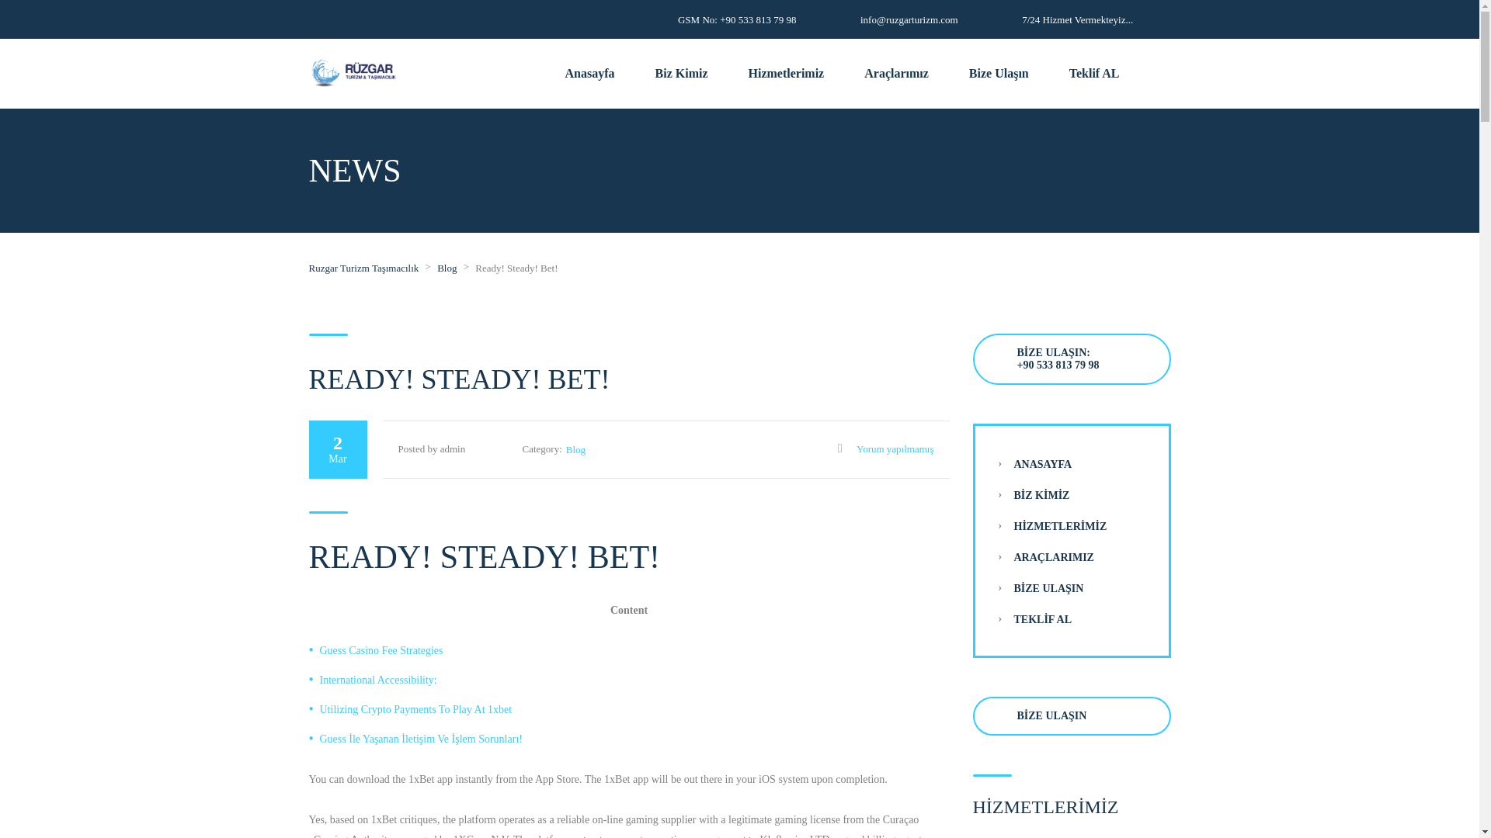 The image size is (1491, 838). I want to click on Utilizing Crypto Payments To Play At 1xbet, so click(416, 709).